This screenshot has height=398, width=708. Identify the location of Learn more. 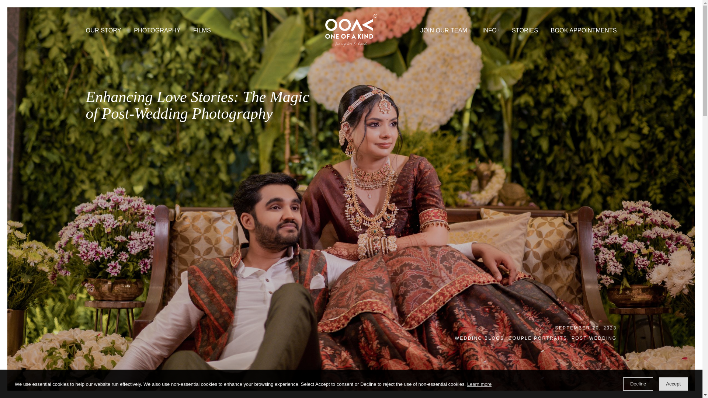
(479, 385).